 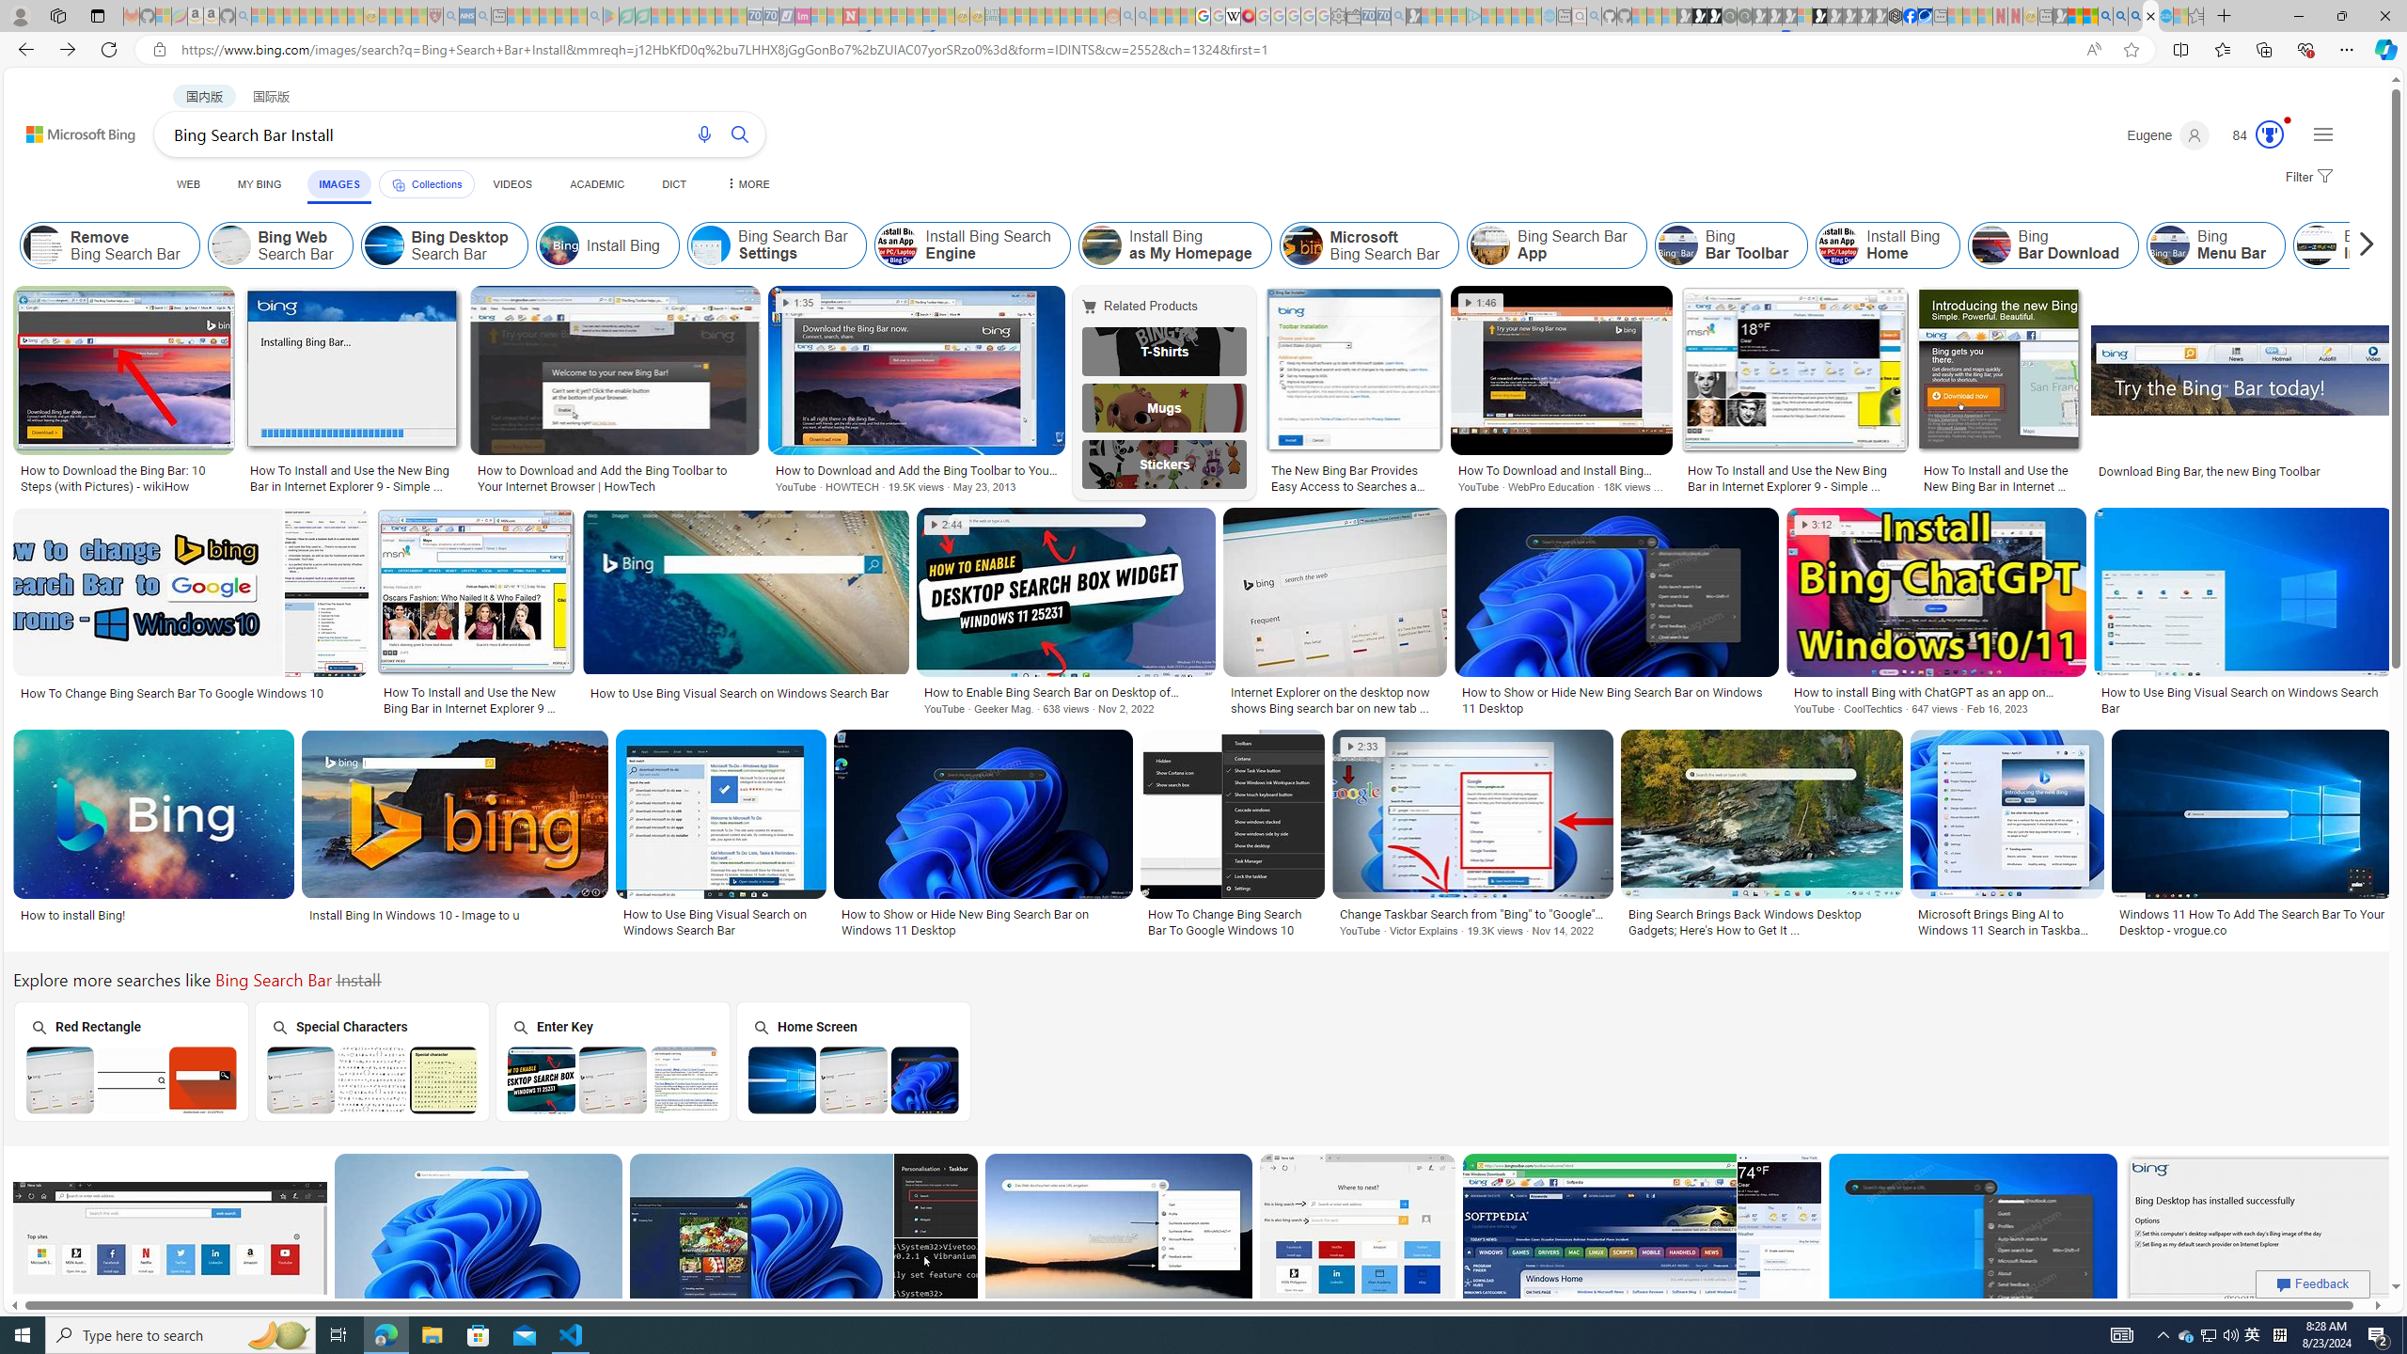 What do you see at coordinates (1165, 464) in the screenshot?
I see `Stickers` at bounding box center [1165, 464].